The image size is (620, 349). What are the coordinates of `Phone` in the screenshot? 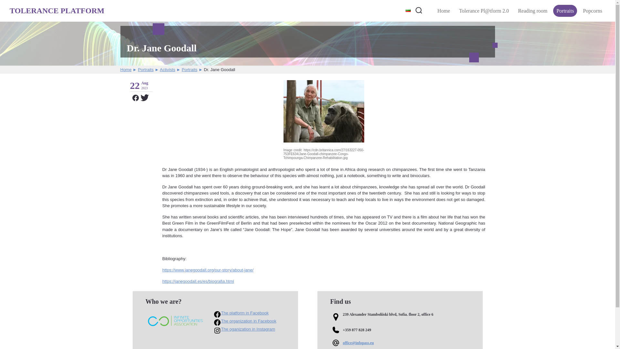 It's located at (399, 330).